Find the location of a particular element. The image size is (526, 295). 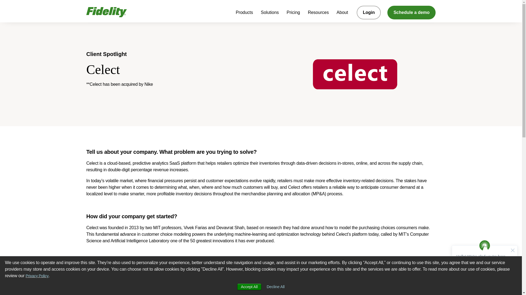

Decline All is located at coordinates (276, 287).